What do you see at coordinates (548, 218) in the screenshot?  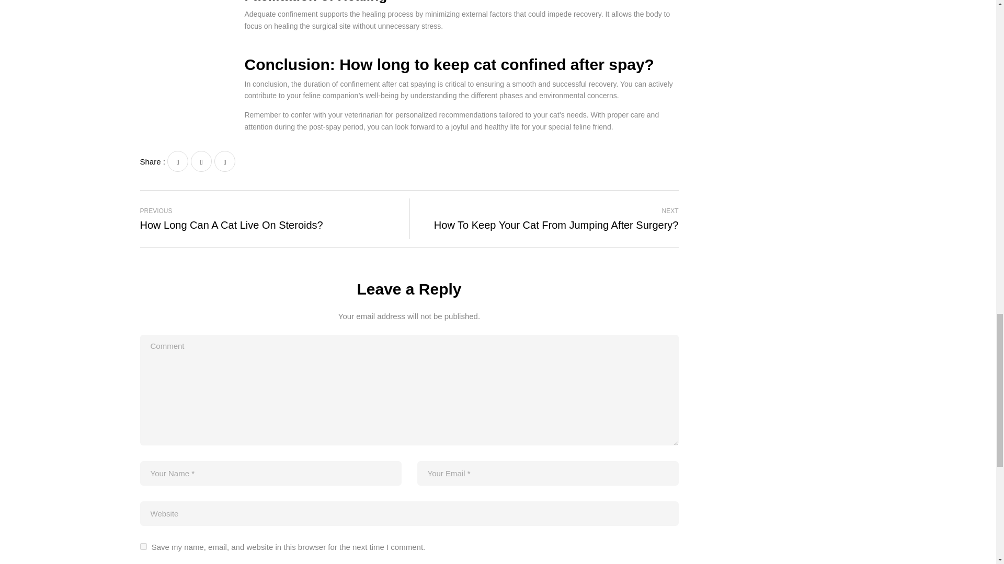 I see `yes` at bounding box center [548, 218].